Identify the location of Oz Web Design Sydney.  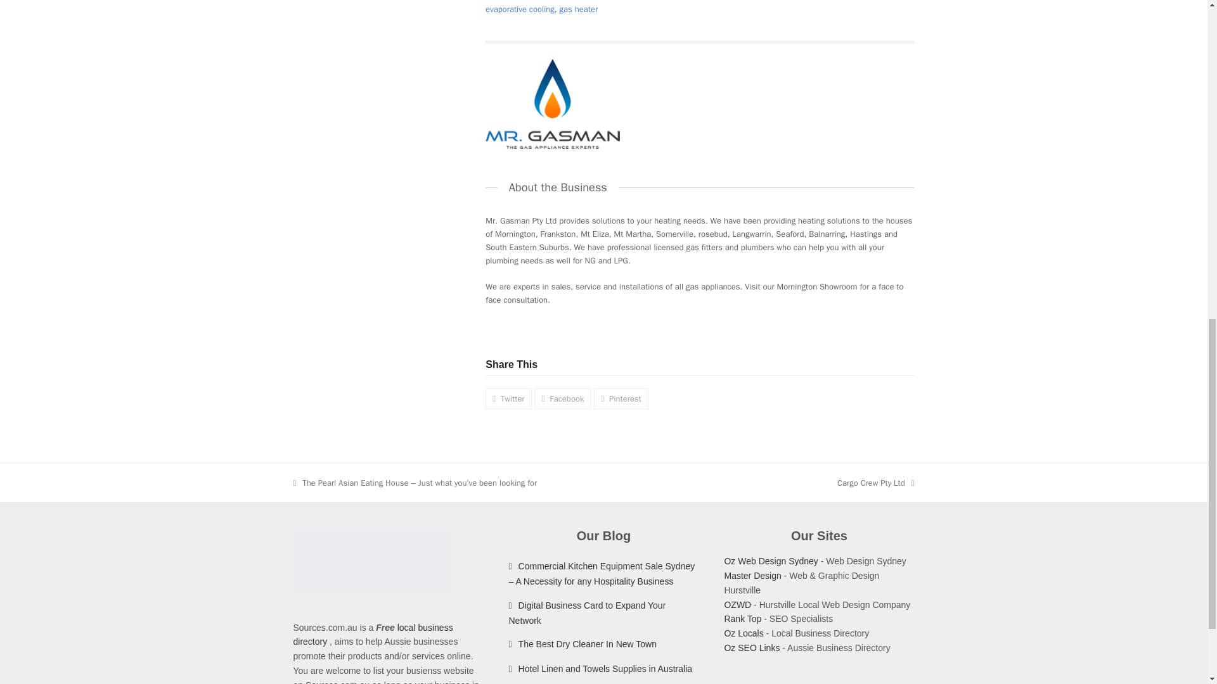
(771, 561).